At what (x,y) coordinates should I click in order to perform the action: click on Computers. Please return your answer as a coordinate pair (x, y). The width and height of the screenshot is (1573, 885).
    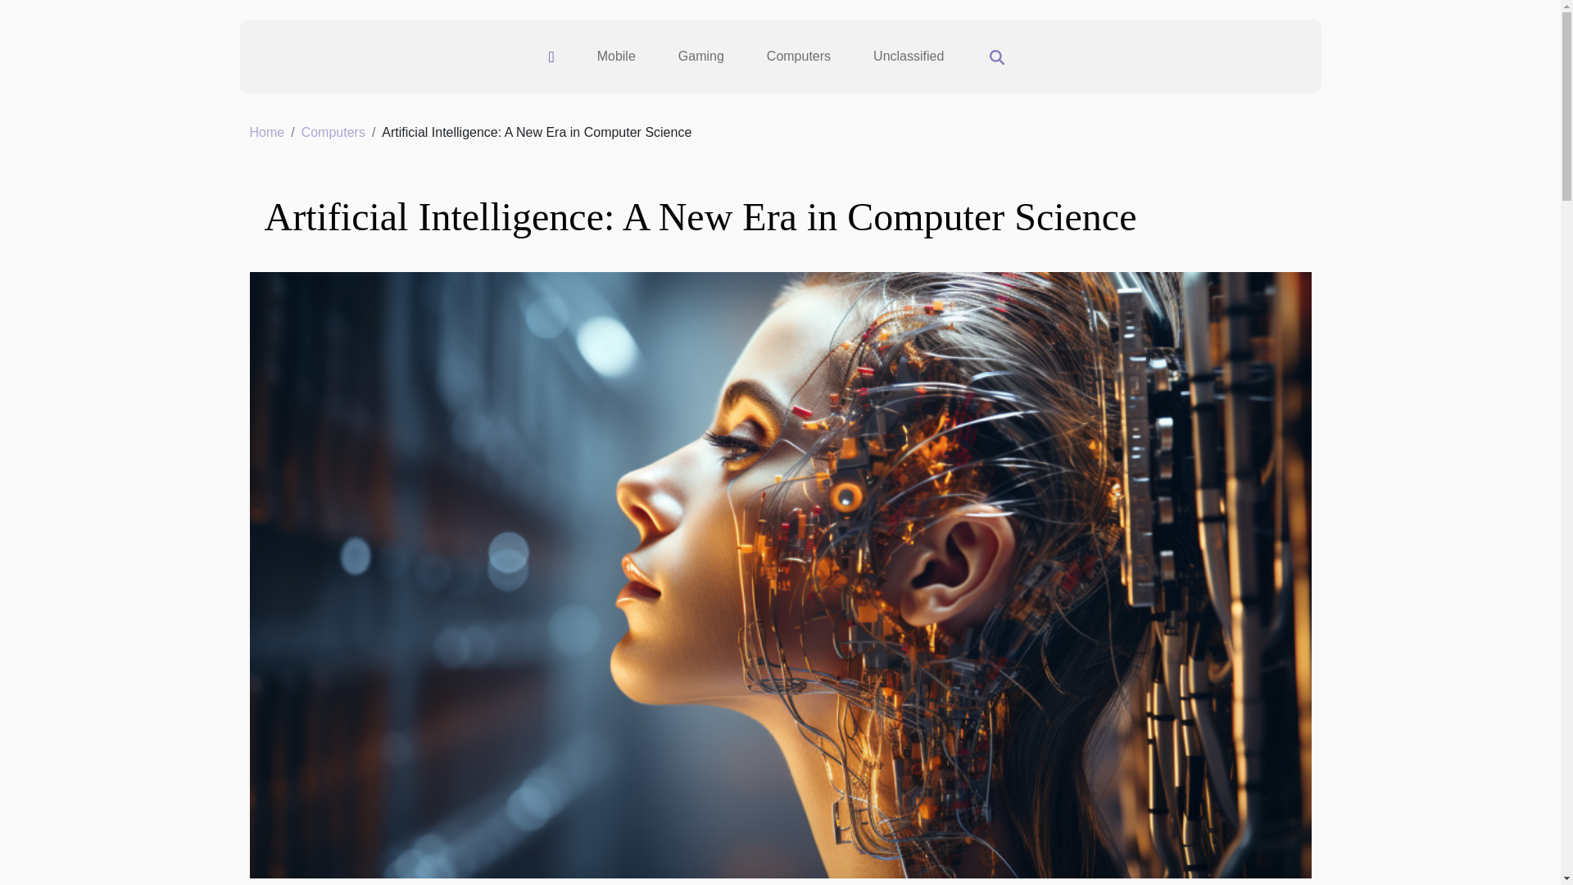
    Looking at the image, I should click on (798, 56).